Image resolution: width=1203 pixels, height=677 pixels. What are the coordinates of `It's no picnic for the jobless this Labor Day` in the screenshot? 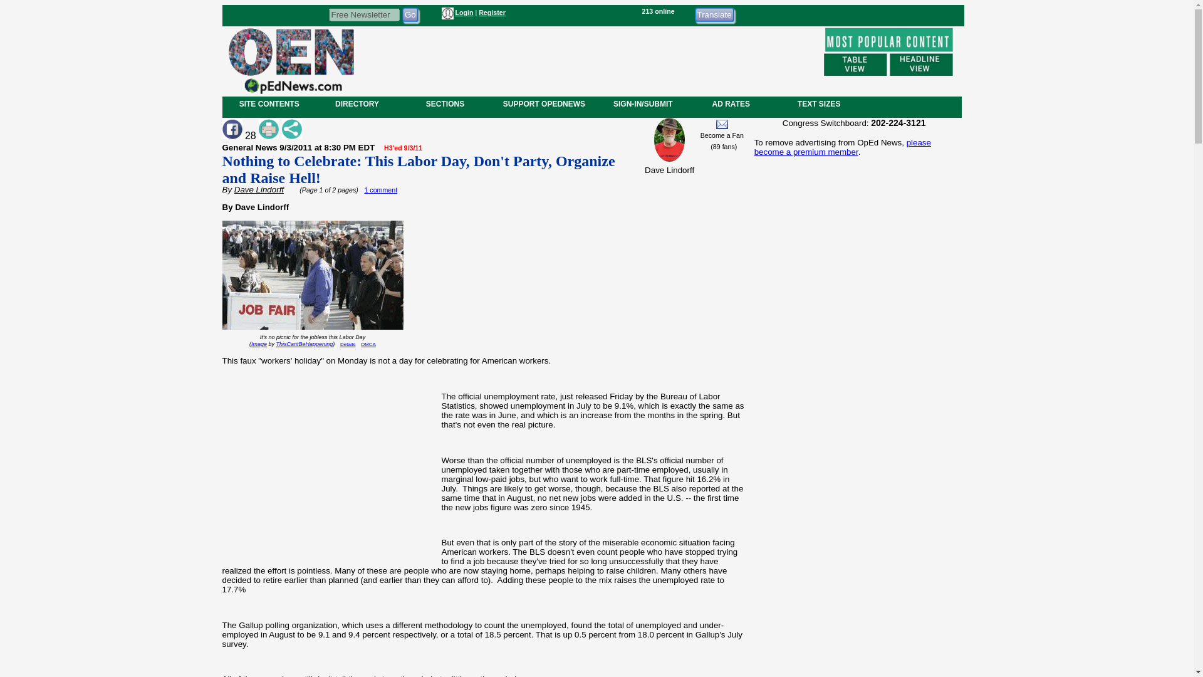 It's located at (307, 341).